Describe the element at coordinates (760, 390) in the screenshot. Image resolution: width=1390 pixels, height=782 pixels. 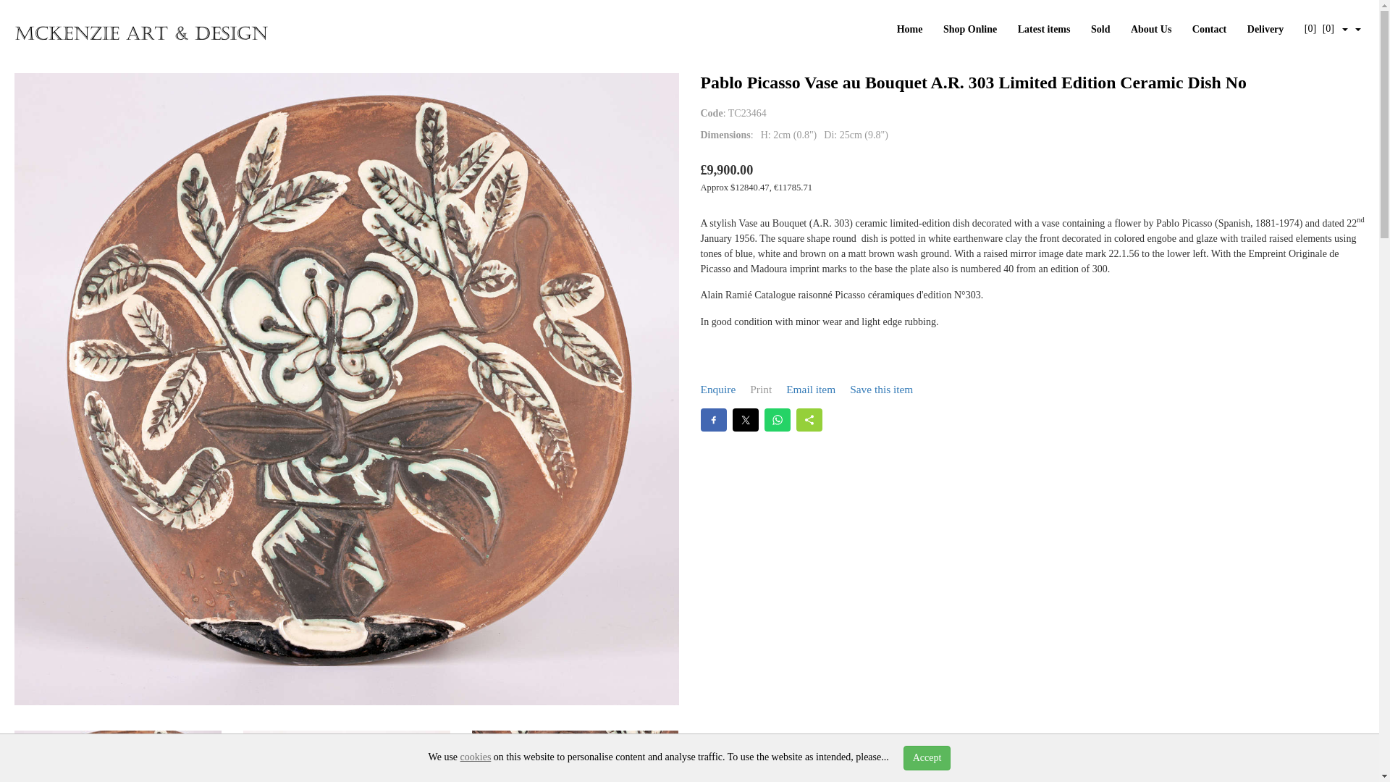
I see `Print` at that location.